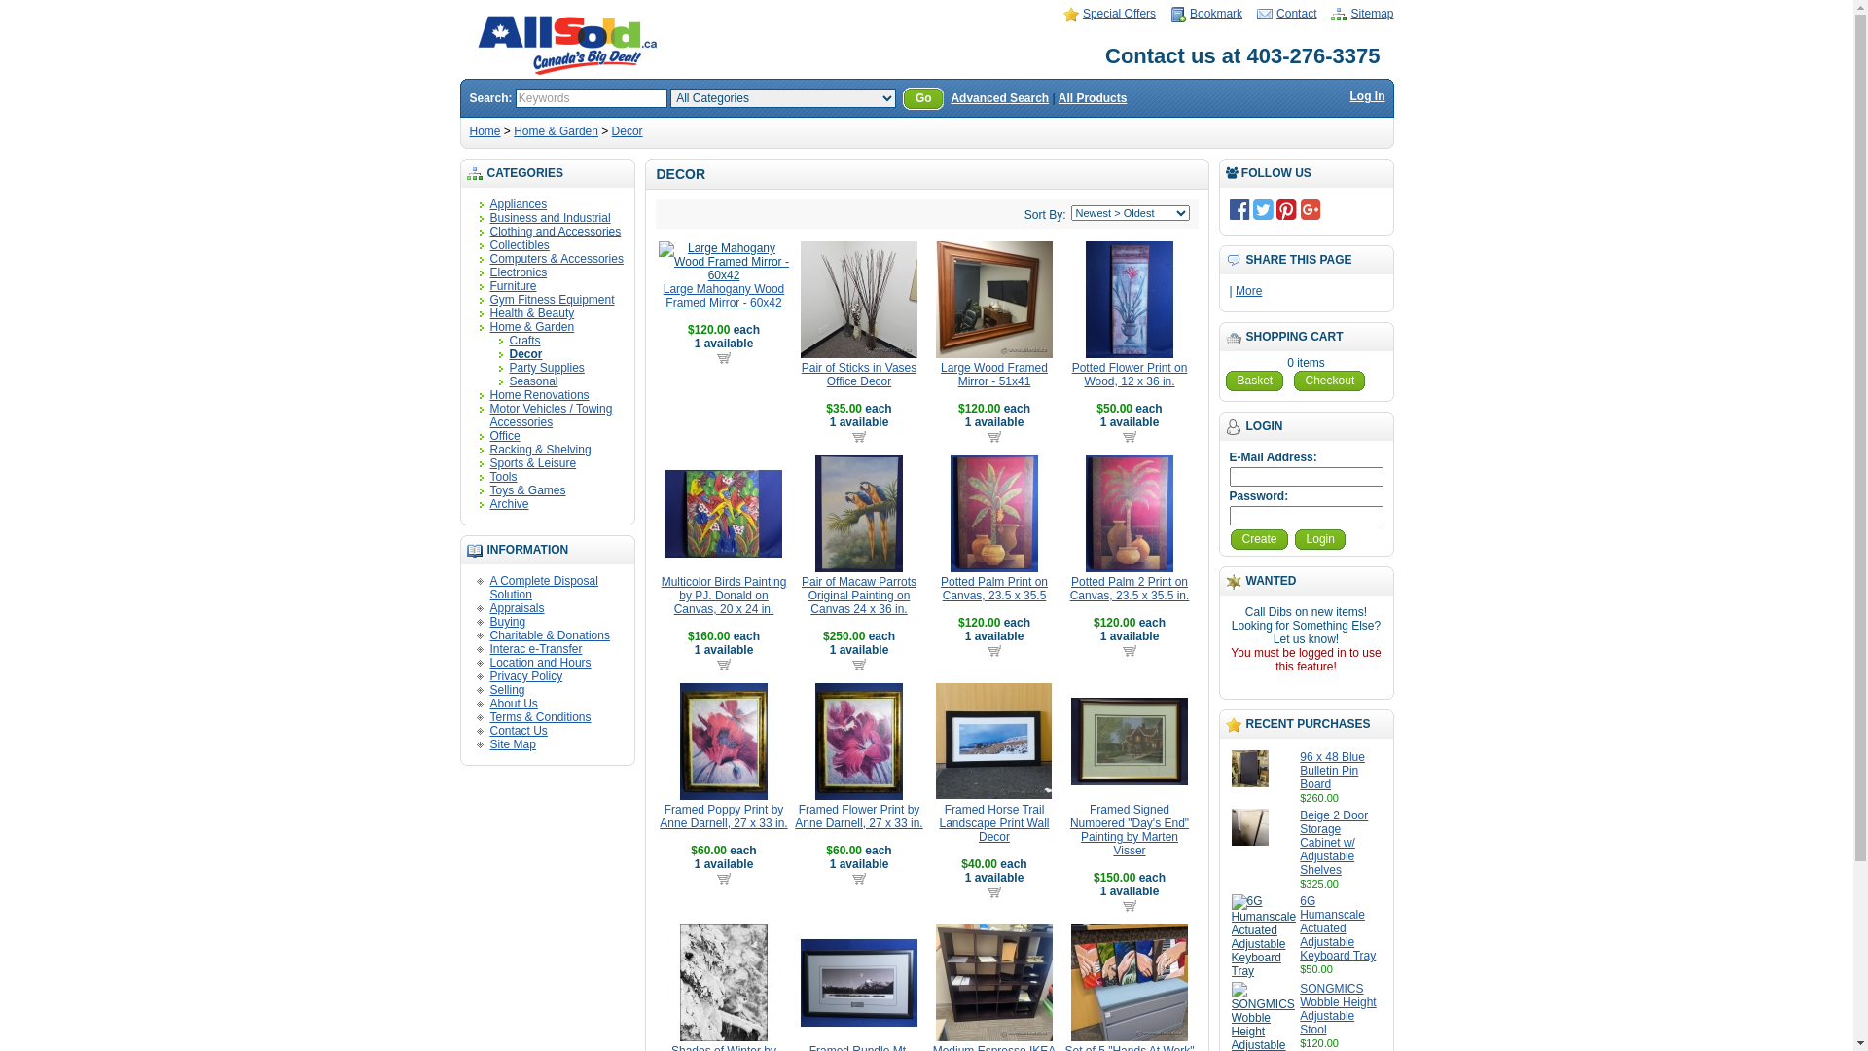 The height and width of the screenshot is (1051, 1868). What do you see at coordinates (858, 436) in the screenshot?
I see `Add to Cart` at bounding box center [858, 436].